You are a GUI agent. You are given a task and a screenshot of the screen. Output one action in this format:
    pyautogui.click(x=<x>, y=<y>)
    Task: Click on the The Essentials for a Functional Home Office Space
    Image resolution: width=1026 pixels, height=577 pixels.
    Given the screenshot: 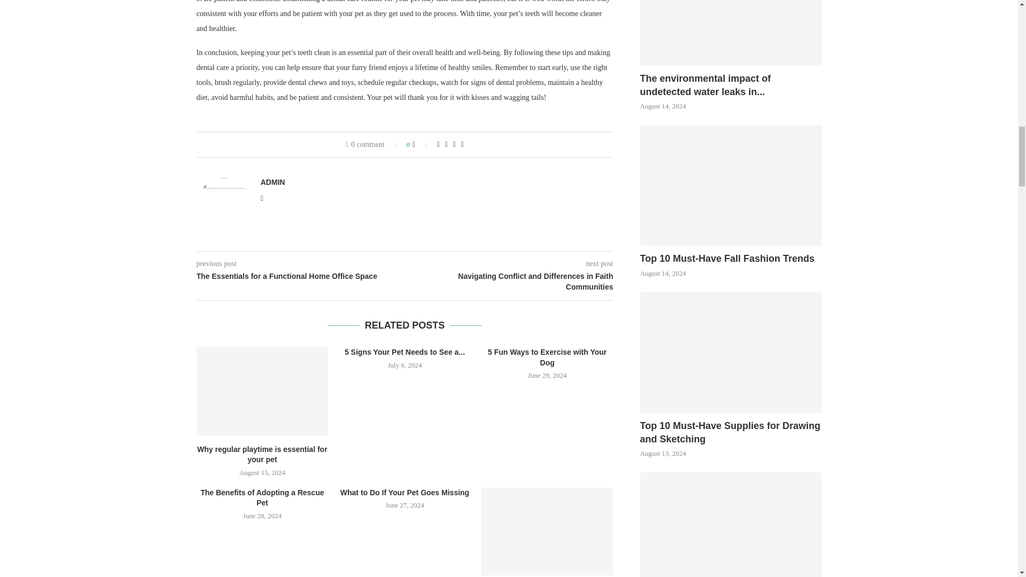 What is the action you would take?
    pyautogui.click(x=301, y=277)
    